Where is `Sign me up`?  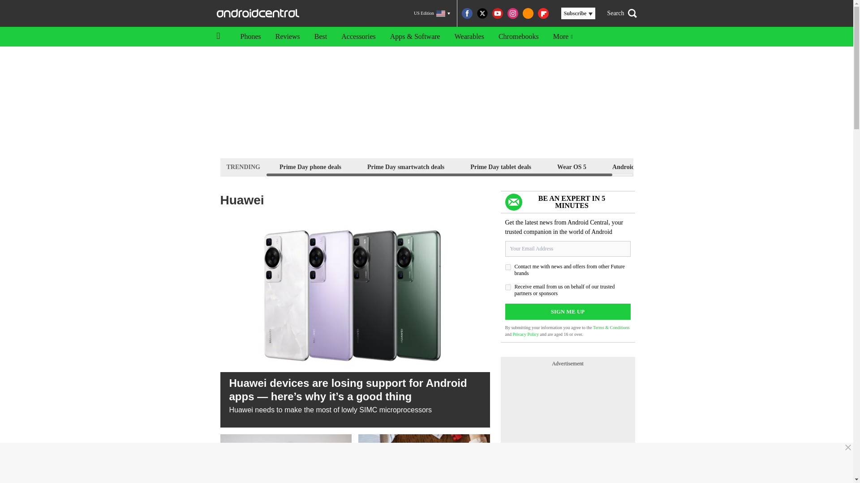
Sign me up is located at coordinates (568, 311).